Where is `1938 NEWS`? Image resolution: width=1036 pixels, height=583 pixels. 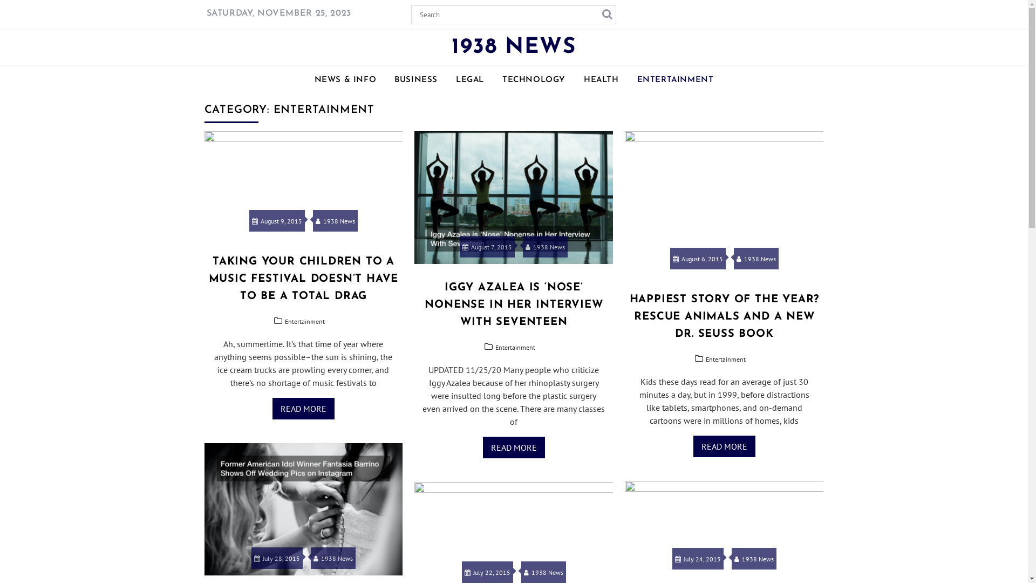
1938 NEWS is located at coordinates (514, 48).